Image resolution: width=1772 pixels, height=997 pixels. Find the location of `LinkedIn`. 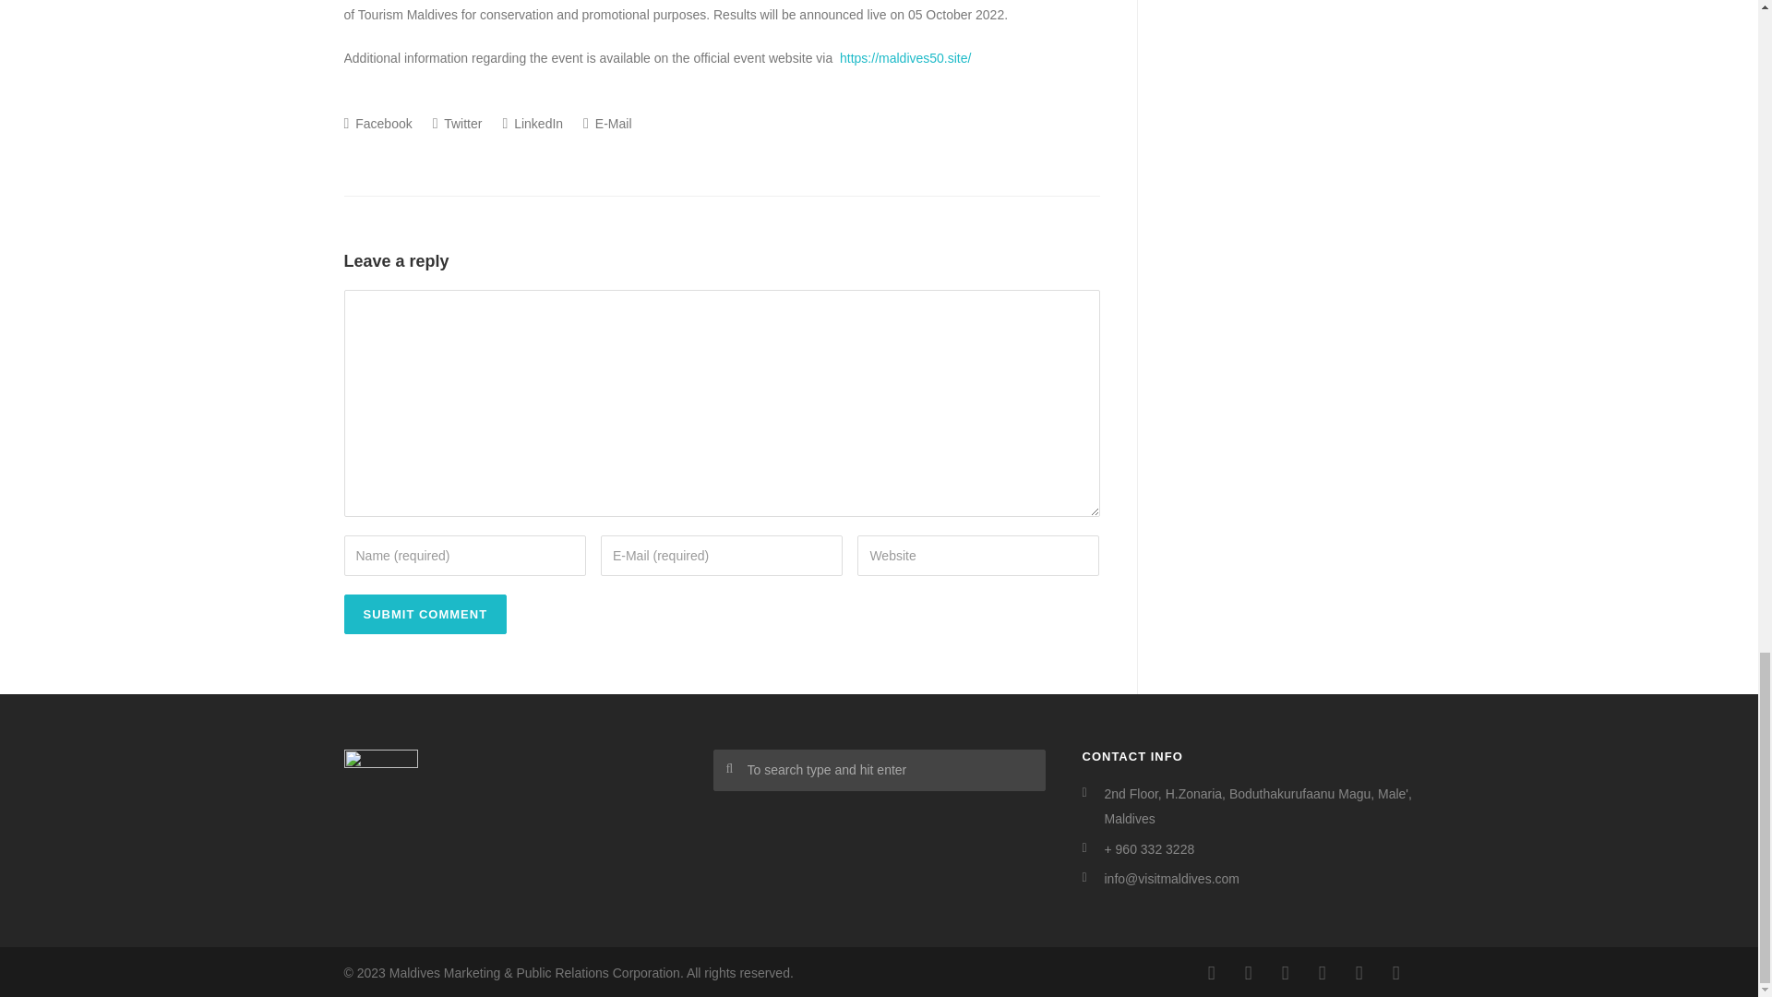

LinkedIn is located at coordinates (1285, 972).